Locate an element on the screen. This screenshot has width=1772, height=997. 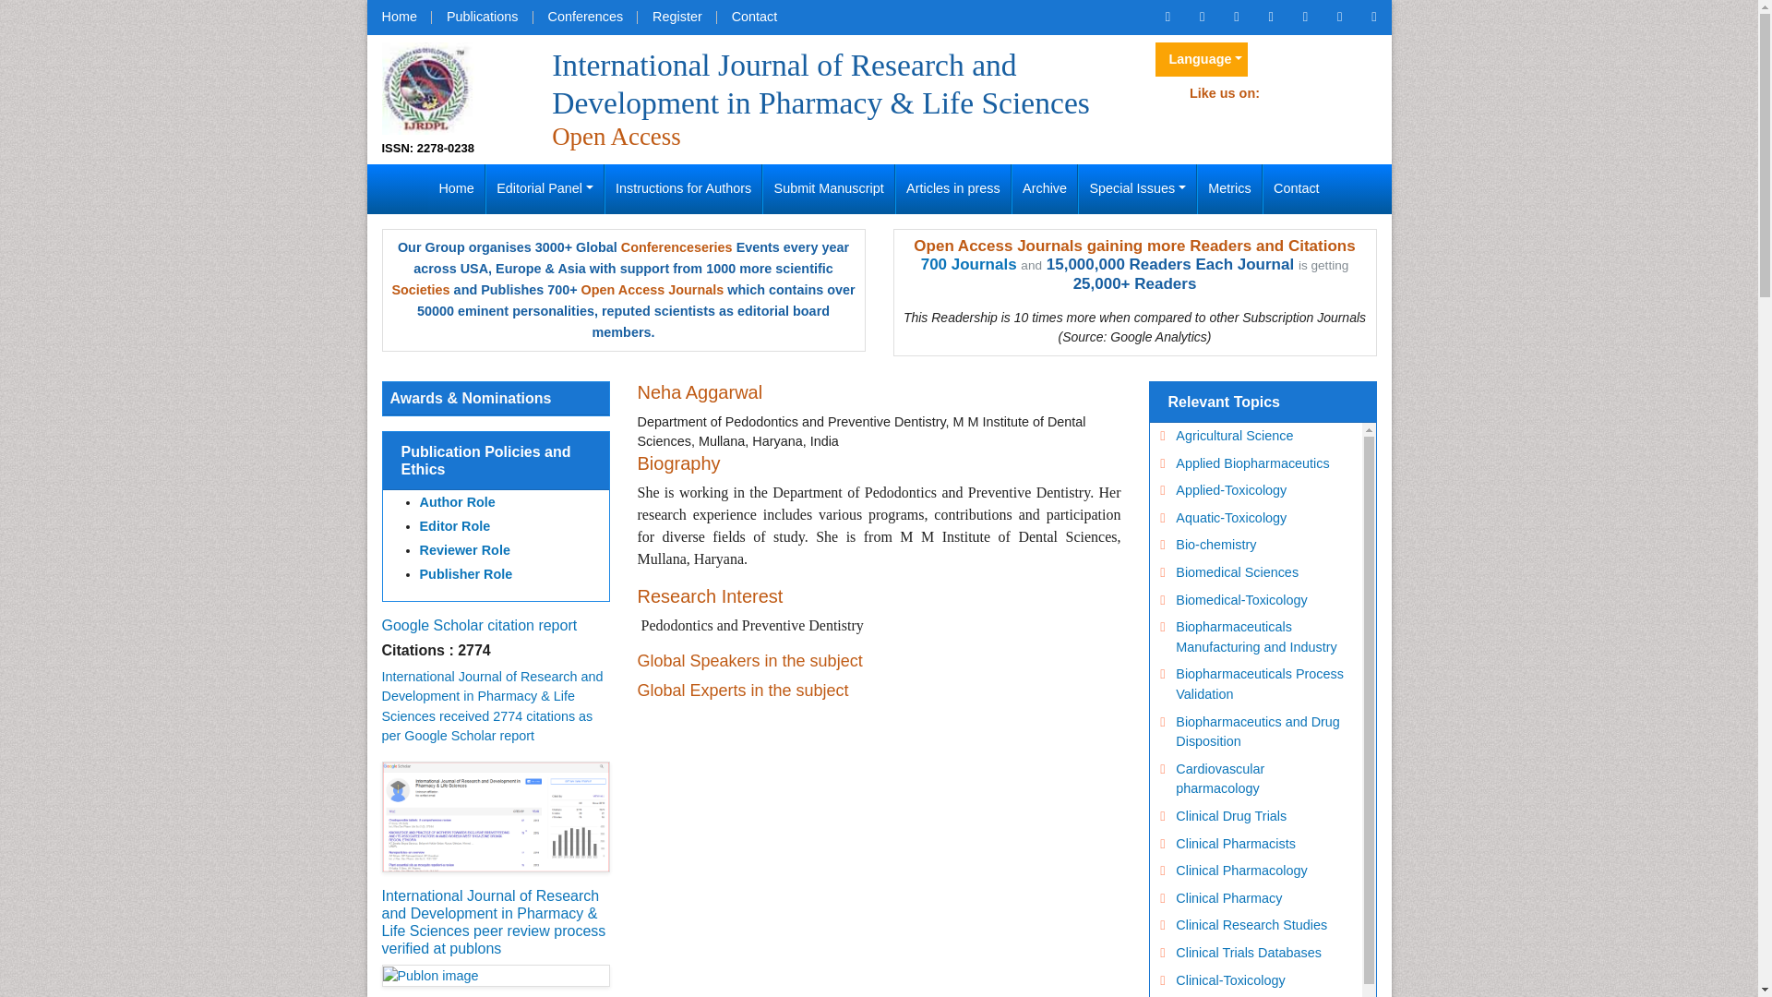
Click here is located at coordinates (1167, 17).